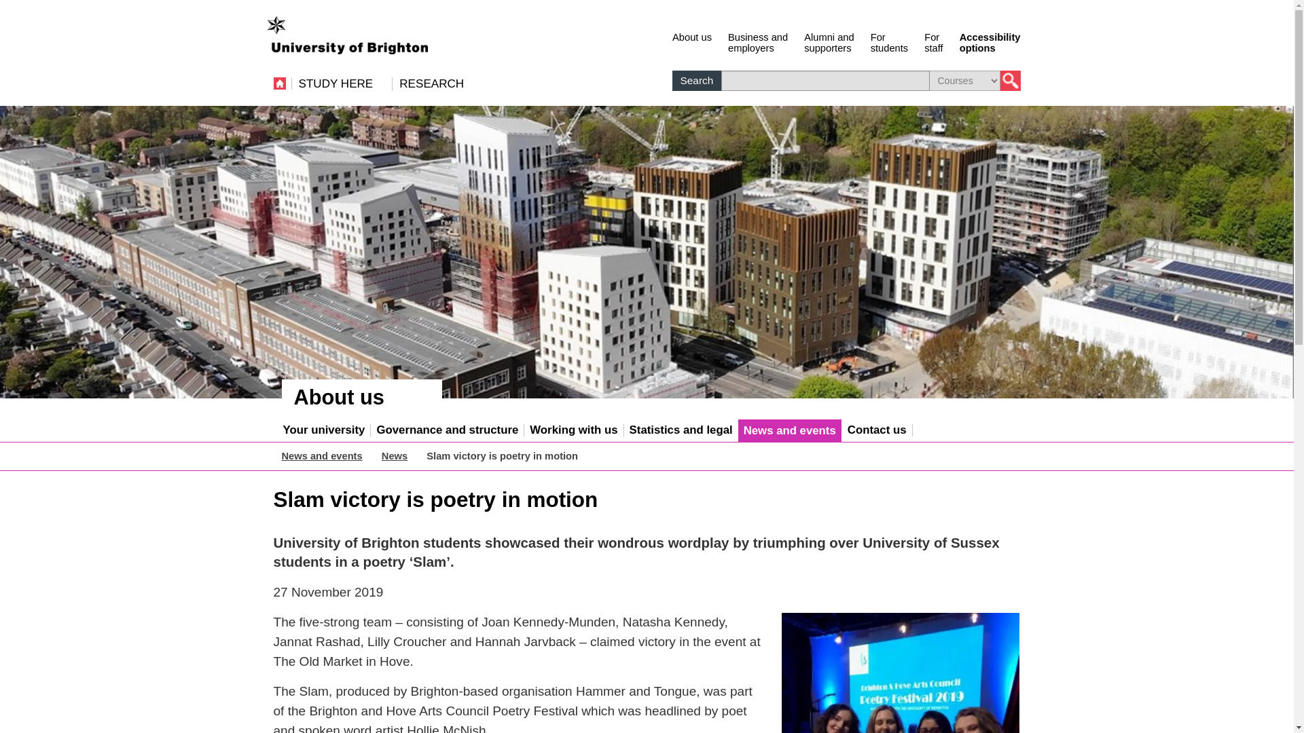 Image resolution: width=1304 pixels, height=733 pixels. I want to click on About us, so click(890, 41).